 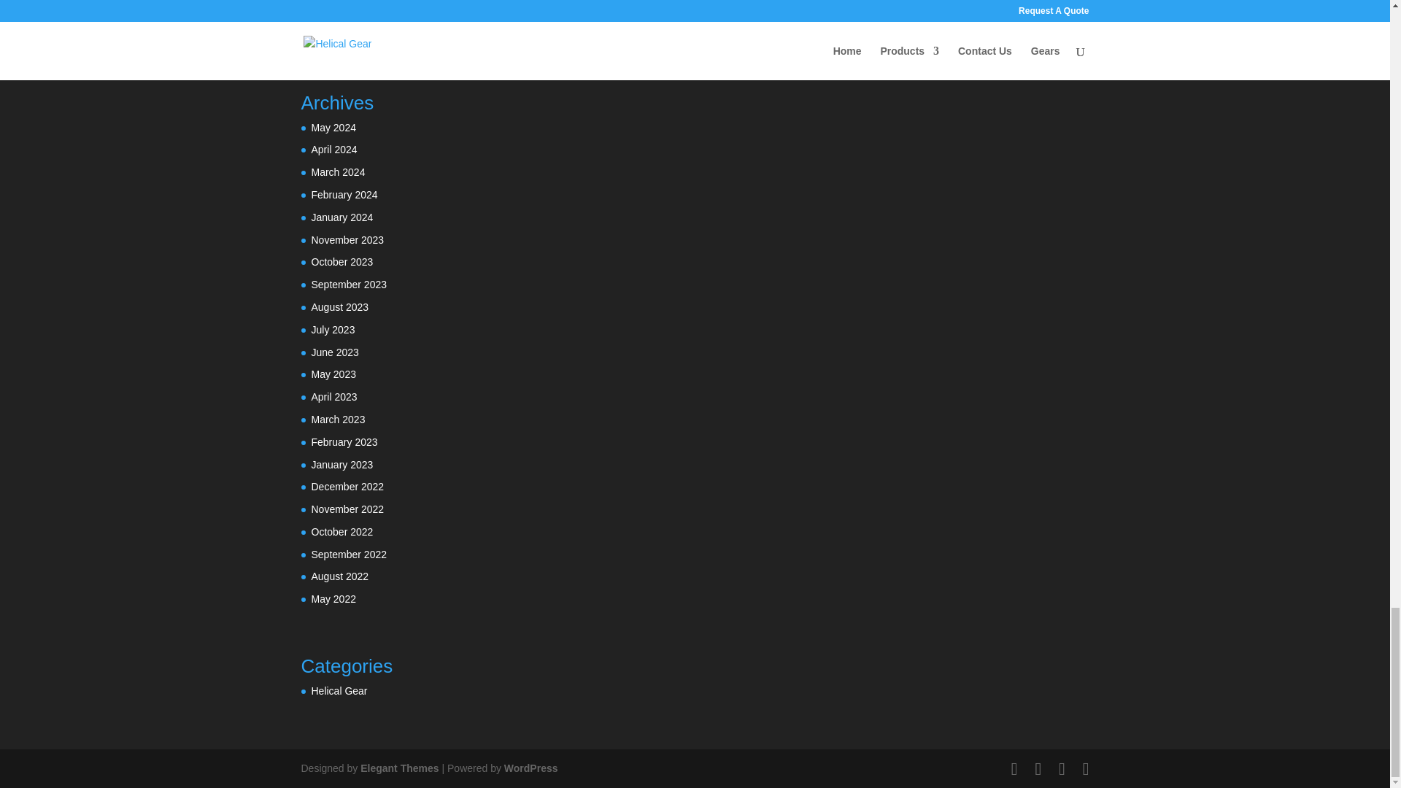 What do you see at coordinates (398, 768) in the screenshot?
I see `Premium WordPress Themes` at bounding box center [398, 768].